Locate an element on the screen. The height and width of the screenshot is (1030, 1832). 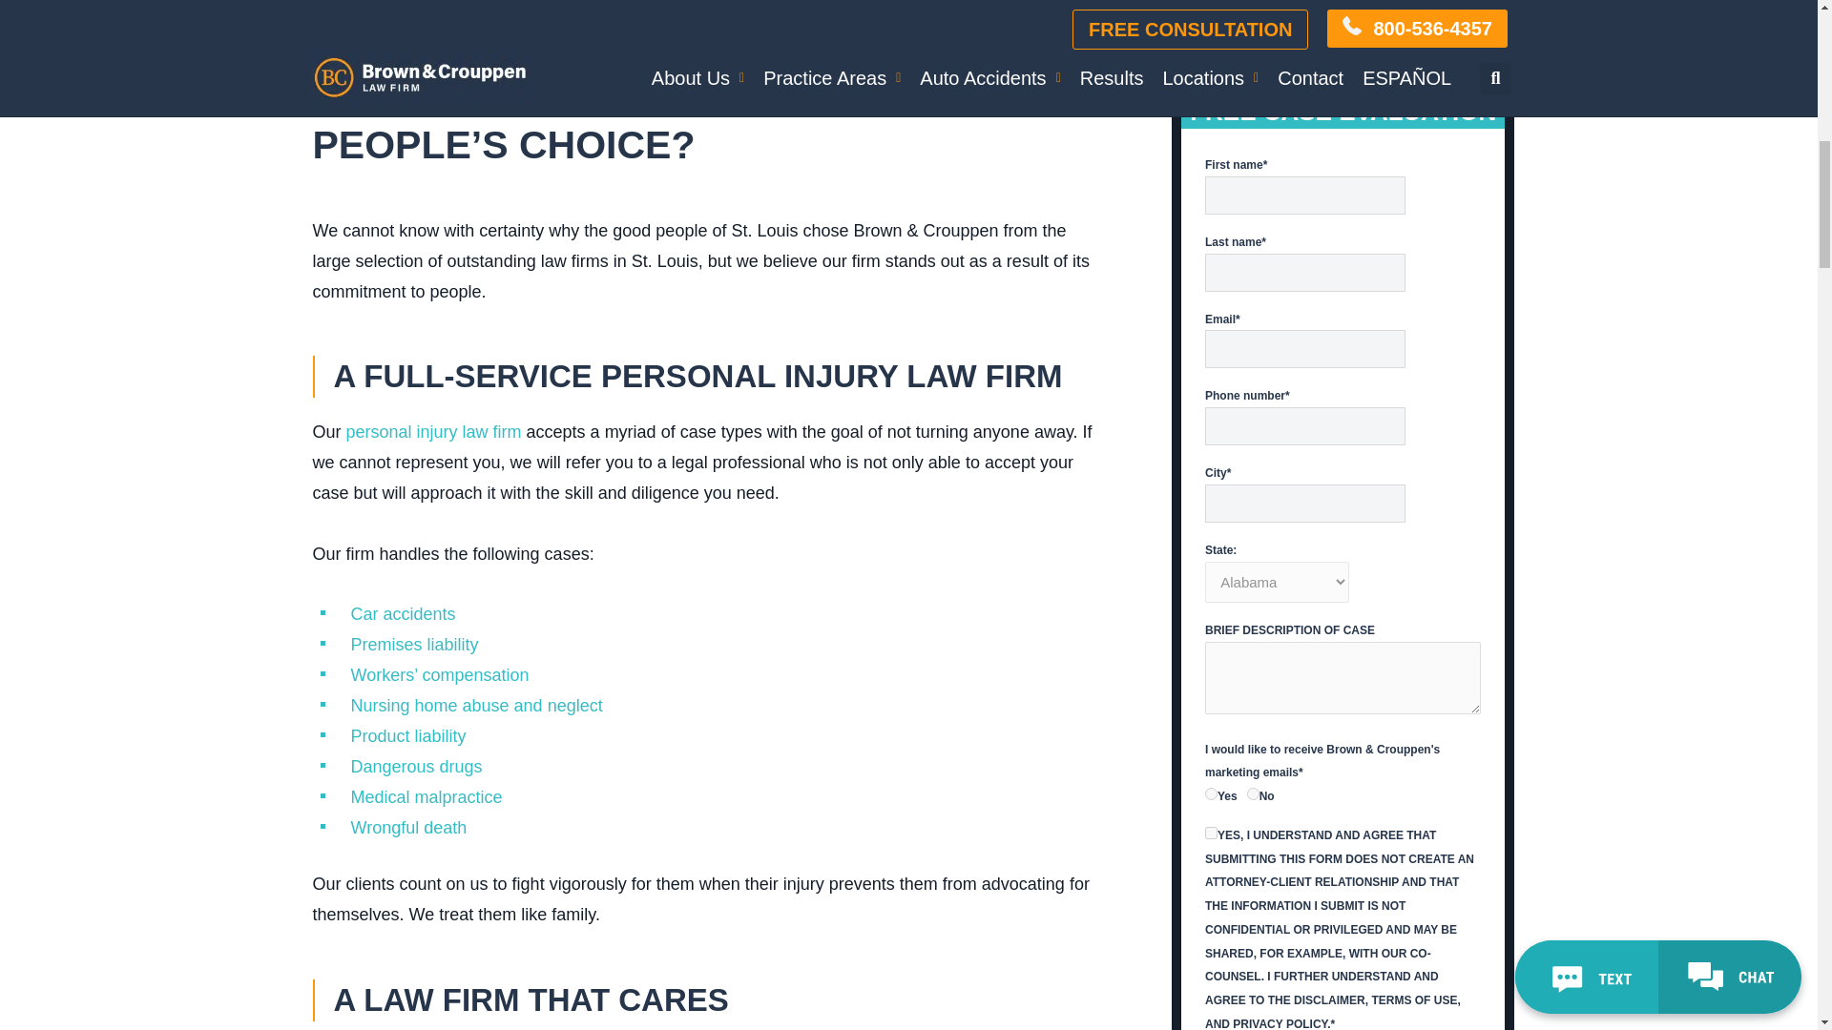
Yes is located at coordinates (1212, 793).